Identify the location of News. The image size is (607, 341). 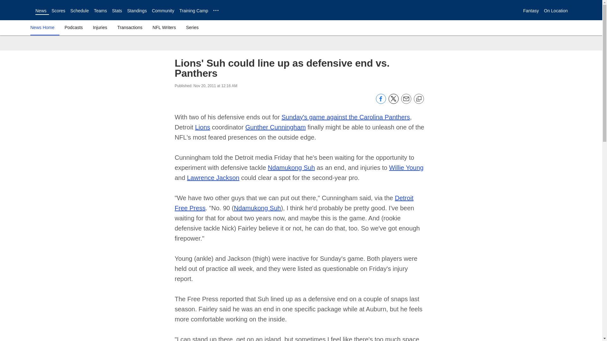
(41, 11).